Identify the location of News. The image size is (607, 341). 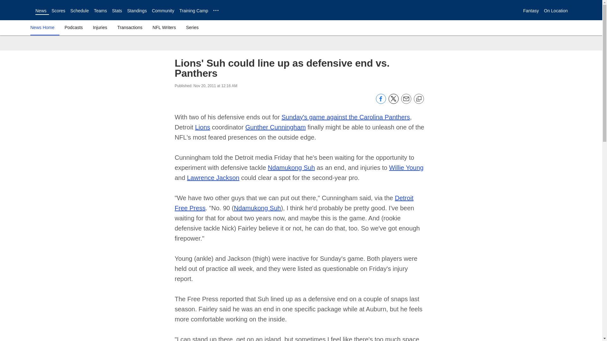
(41, 11).